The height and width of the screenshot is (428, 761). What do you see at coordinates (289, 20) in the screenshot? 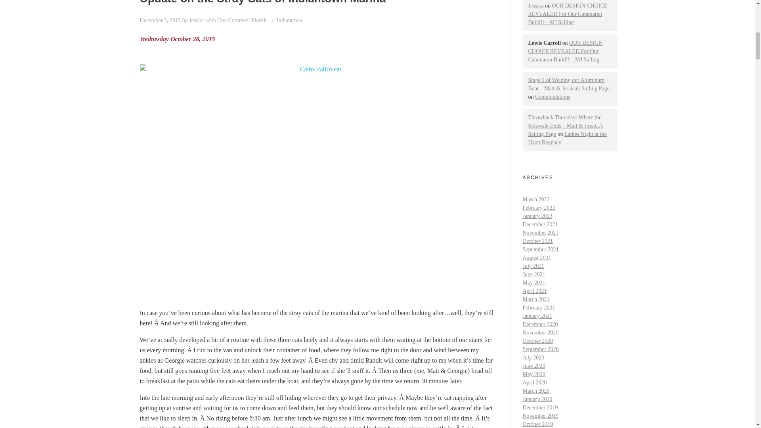
I see `Indiantown` at bounding box center [289, 20].